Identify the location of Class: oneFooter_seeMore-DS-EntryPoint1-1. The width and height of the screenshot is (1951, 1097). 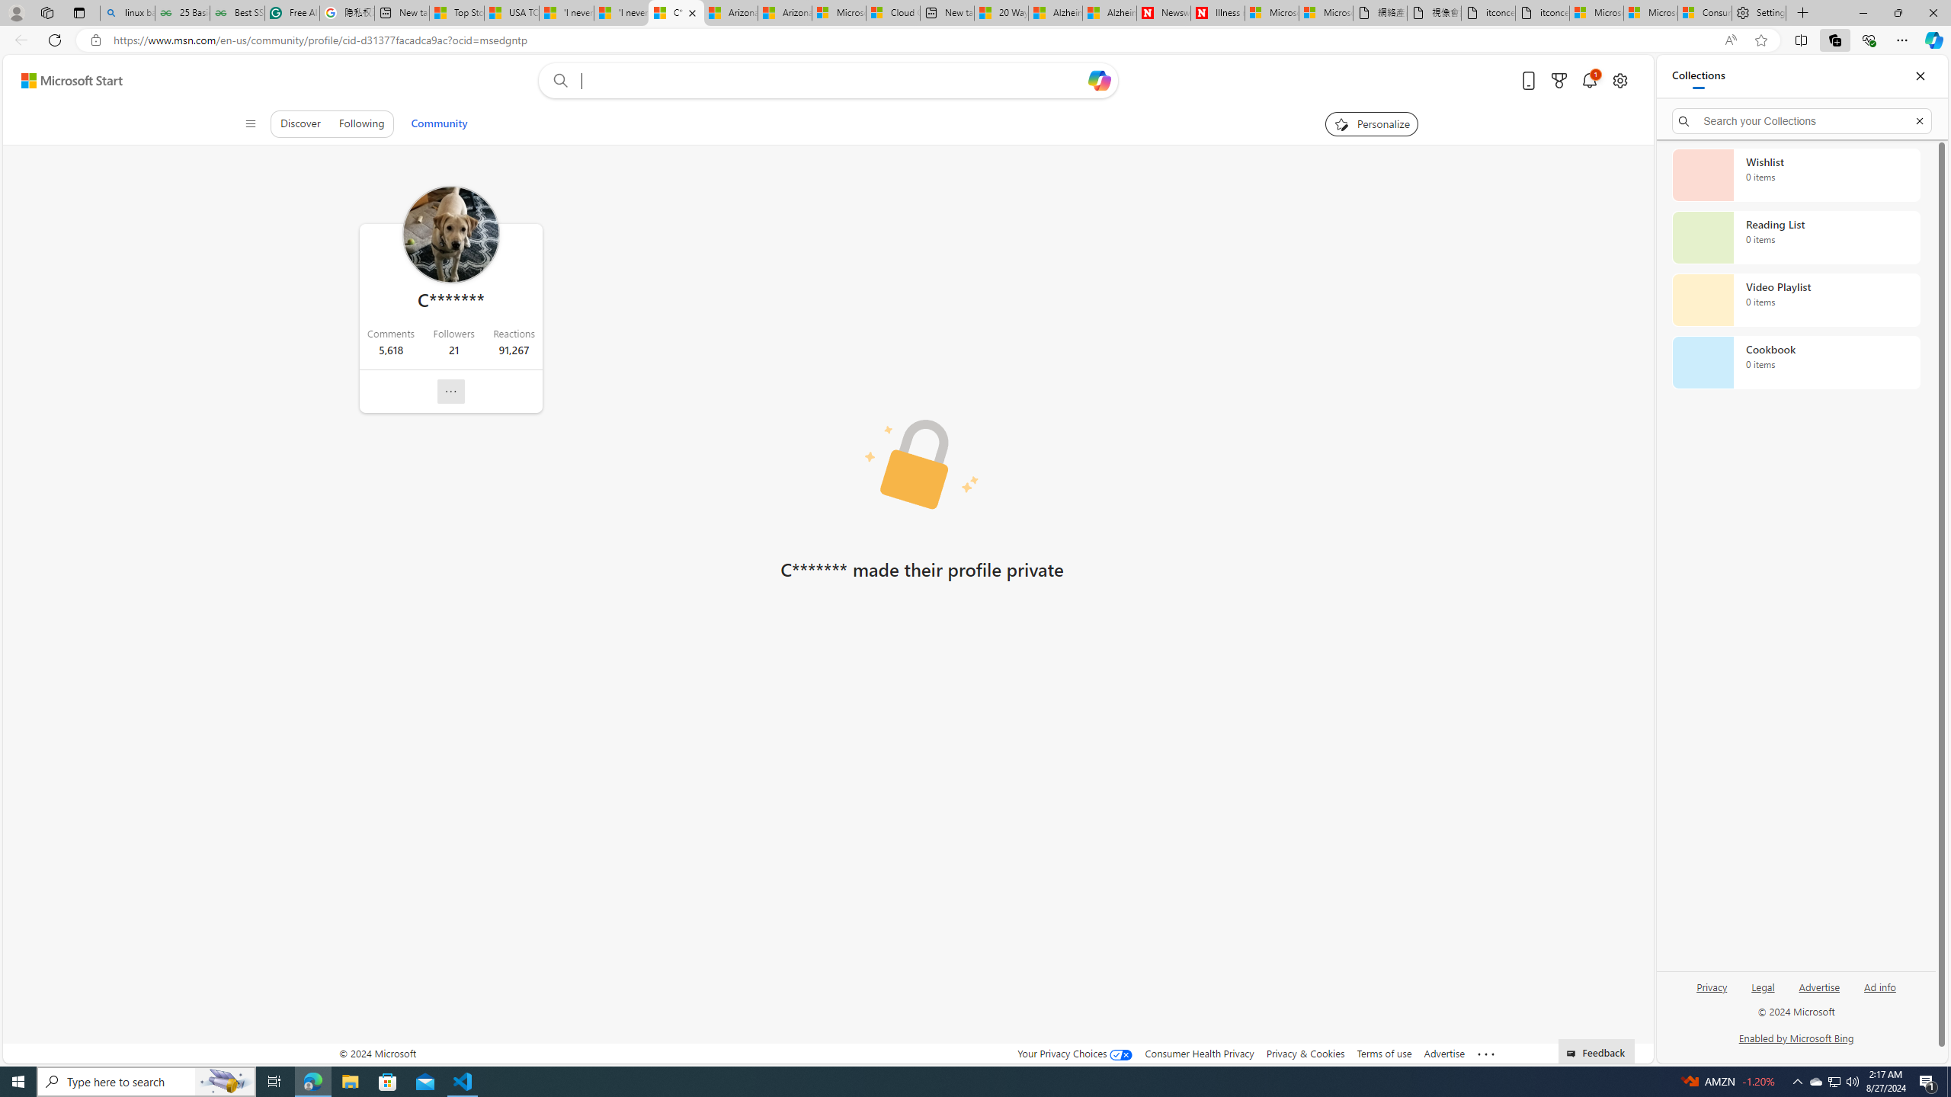
(1485, 1053).